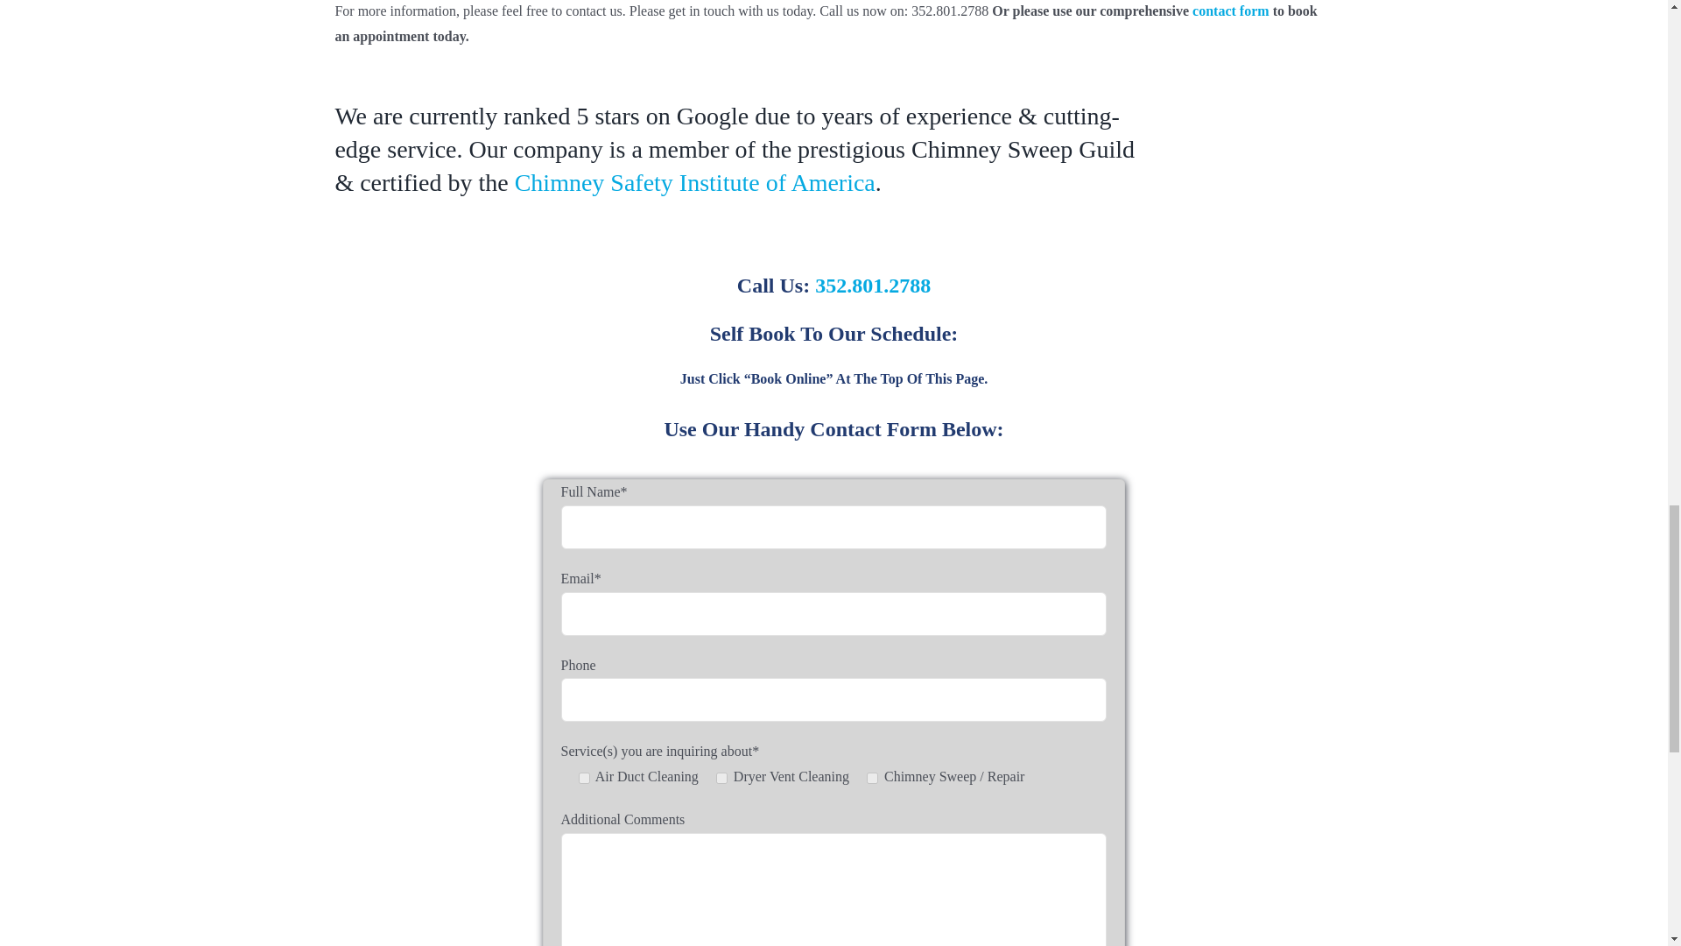  I want to click on Chimney Safety Institute of America, so click(695, 182).